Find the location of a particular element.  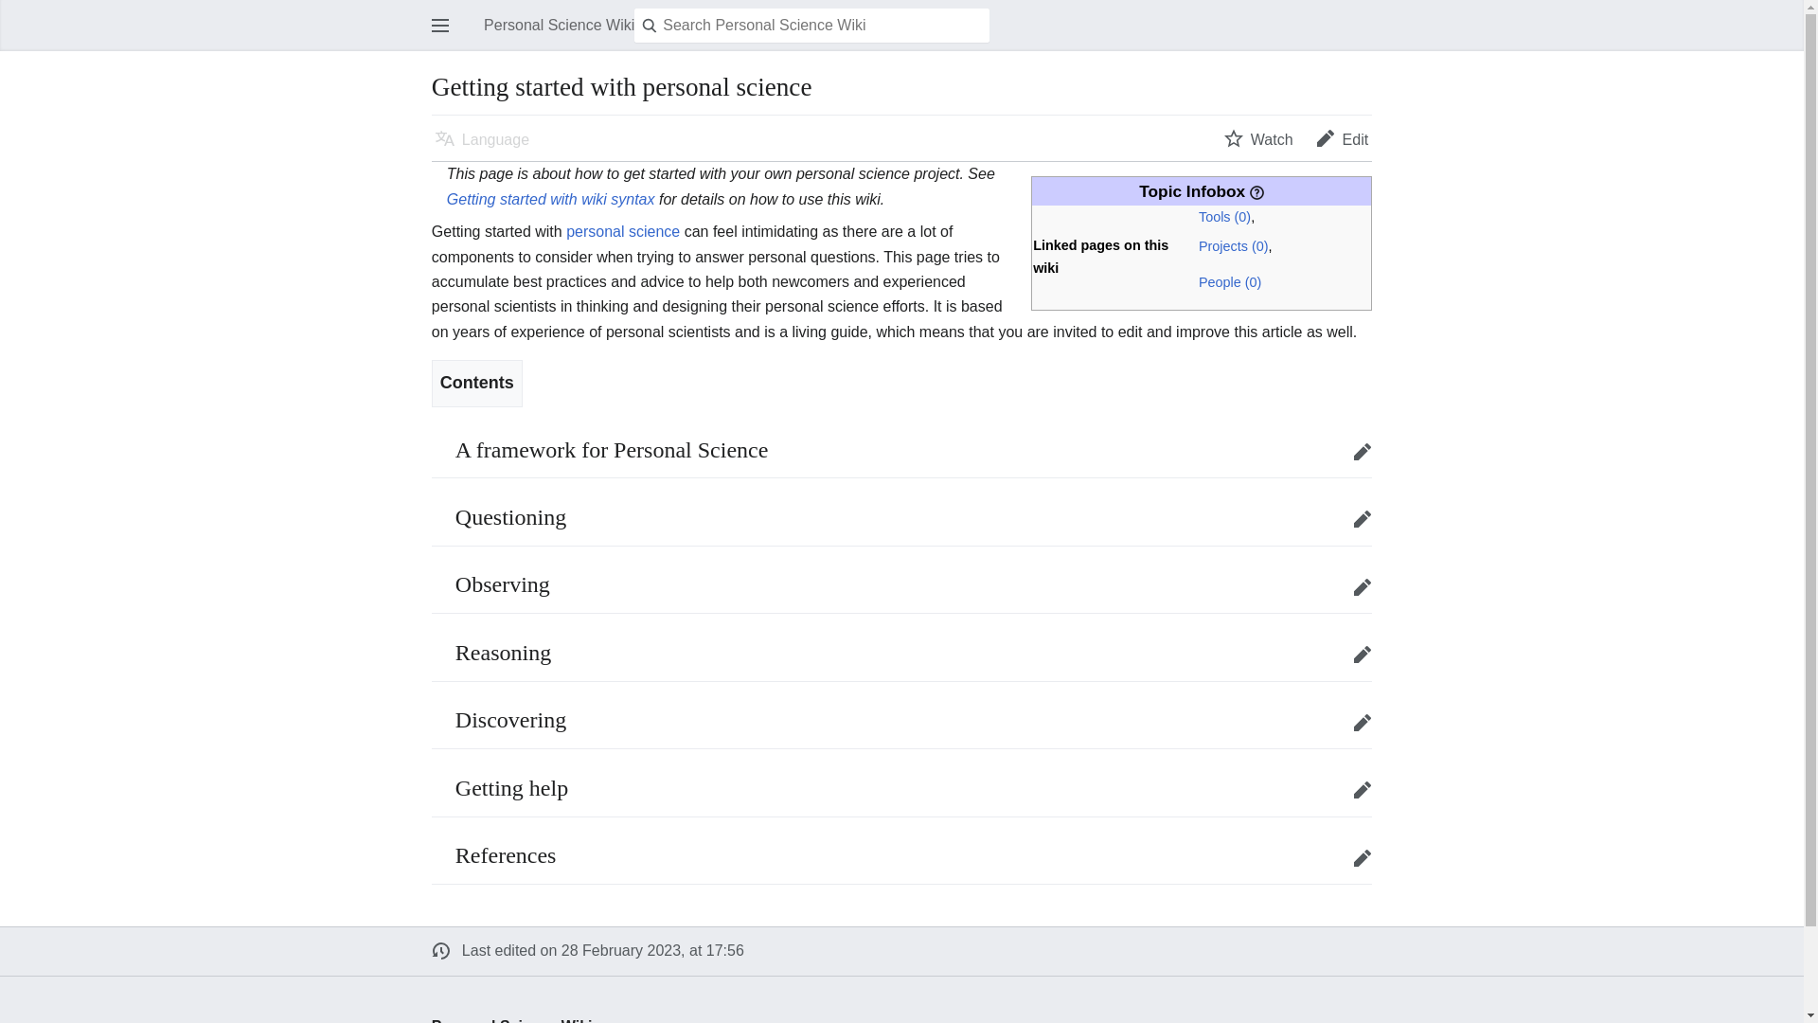

Edit section: Questioning is located at coordinates (1362, 519).